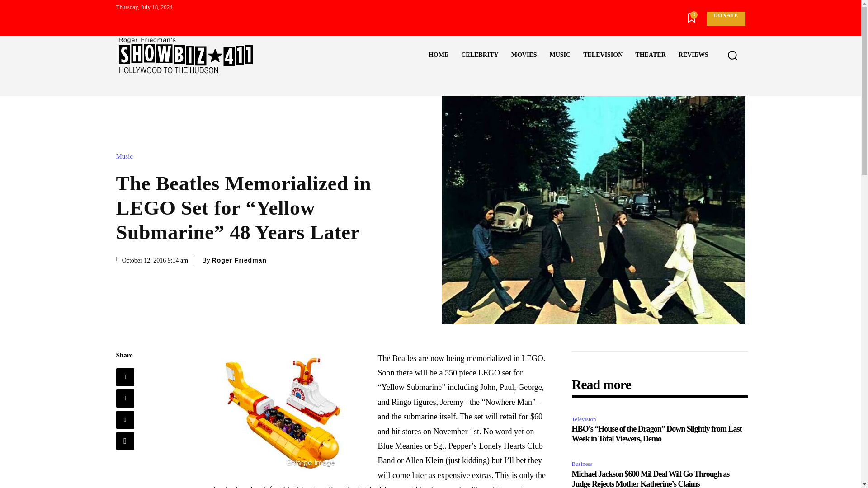 The image size is (868, 488). What do you see at coordinates (126, 156) in the screenshot?
I see `Music` at bounding box center [126, 156].